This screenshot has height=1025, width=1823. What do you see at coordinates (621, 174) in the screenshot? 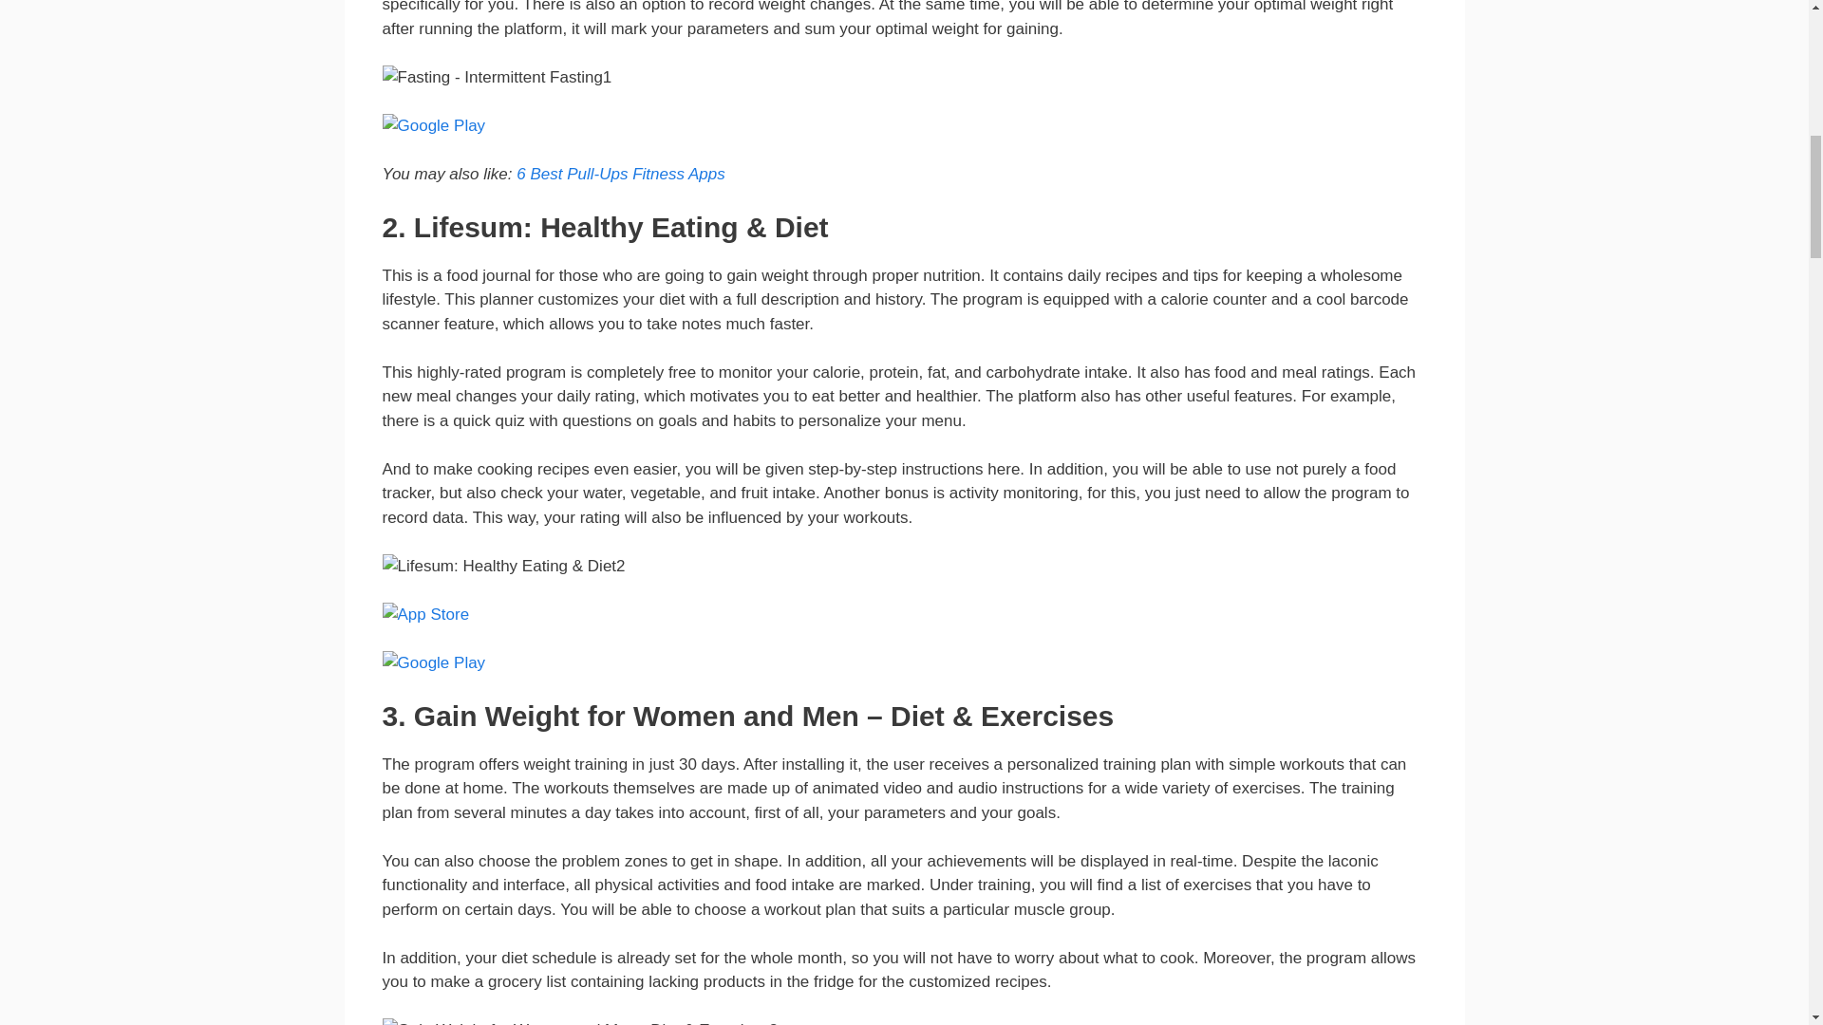
I see `6 Best Pull-Ups Fitness Apps` at bounding box center [621, 174].